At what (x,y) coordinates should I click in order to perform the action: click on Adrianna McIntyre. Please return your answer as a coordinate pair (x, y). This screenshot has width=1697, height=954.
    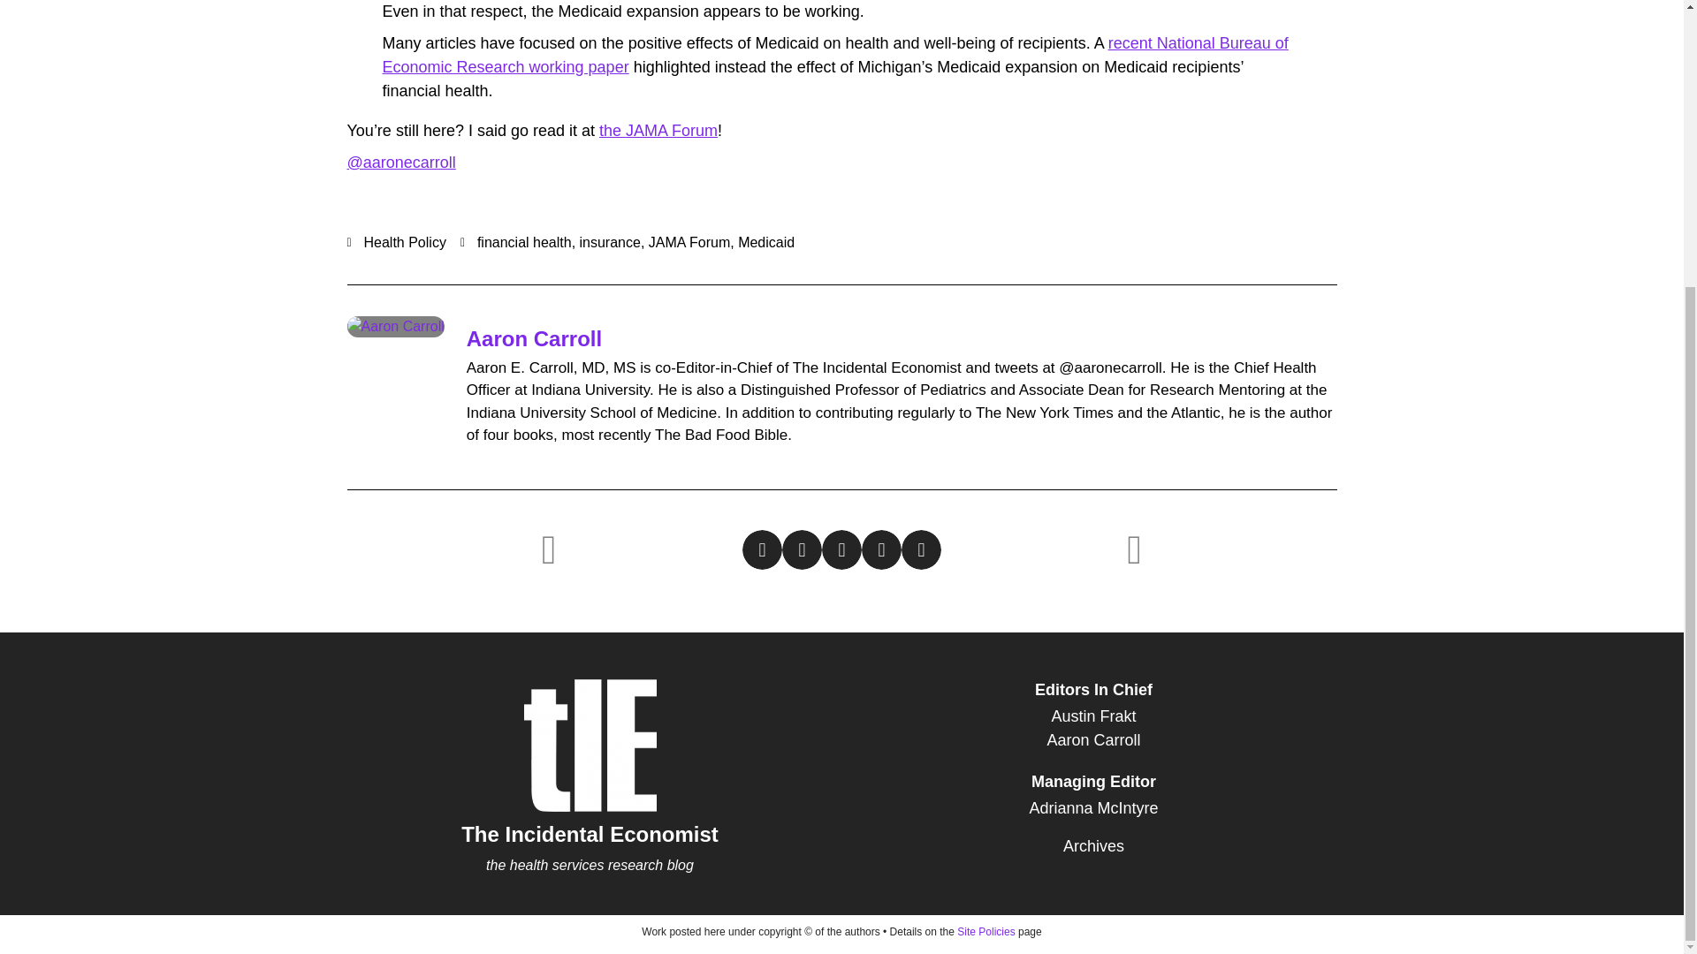
    Looking at the image, I should click on (1093, 807).